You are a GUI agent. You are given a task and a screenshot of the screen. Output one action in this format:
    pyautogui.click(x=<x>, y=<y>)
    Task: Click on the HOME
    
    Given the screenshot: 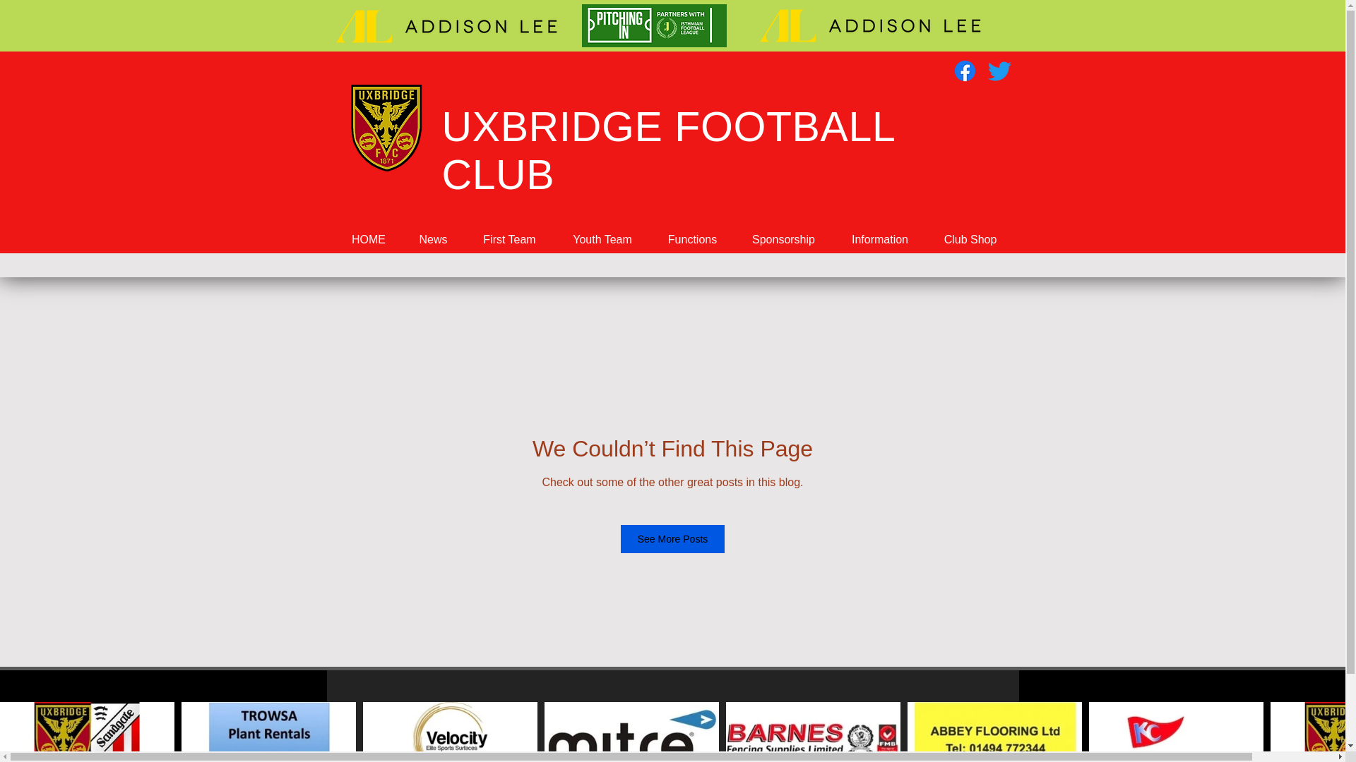 What is the action you would take?
    pyautogui.click(x=369, y=238)
    